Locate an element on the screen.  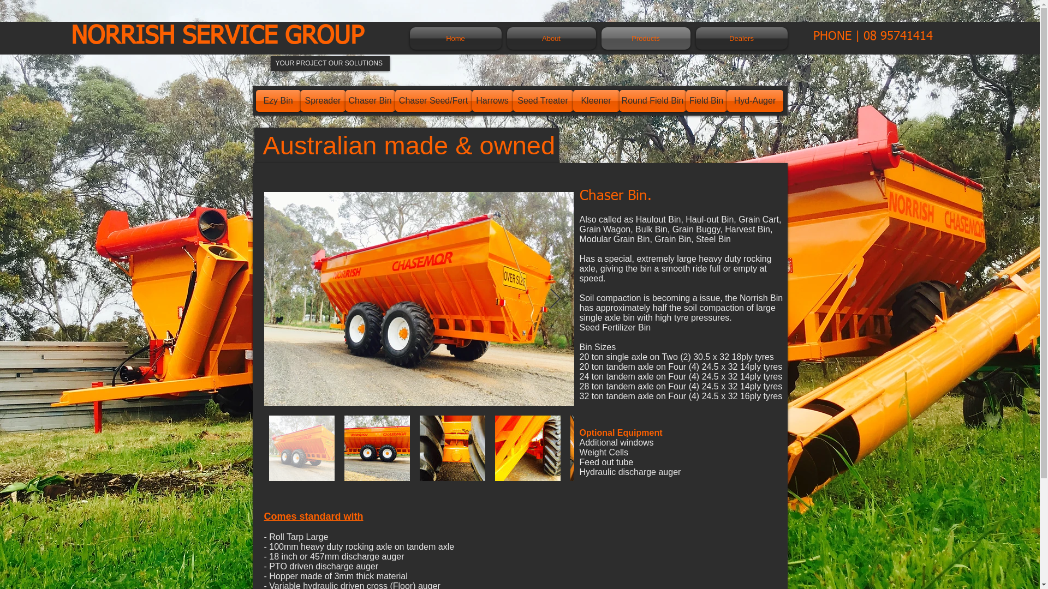
Dealers is located at coordinates (740, 38).